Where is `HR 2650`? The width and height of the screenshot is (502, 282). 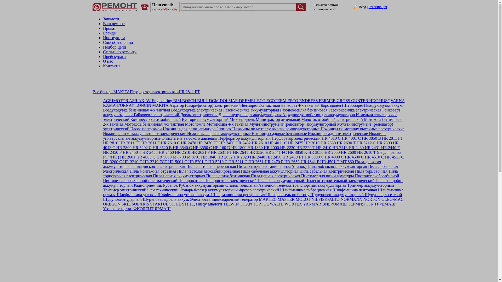 HR 2650 is located at coordinates (332, 152).